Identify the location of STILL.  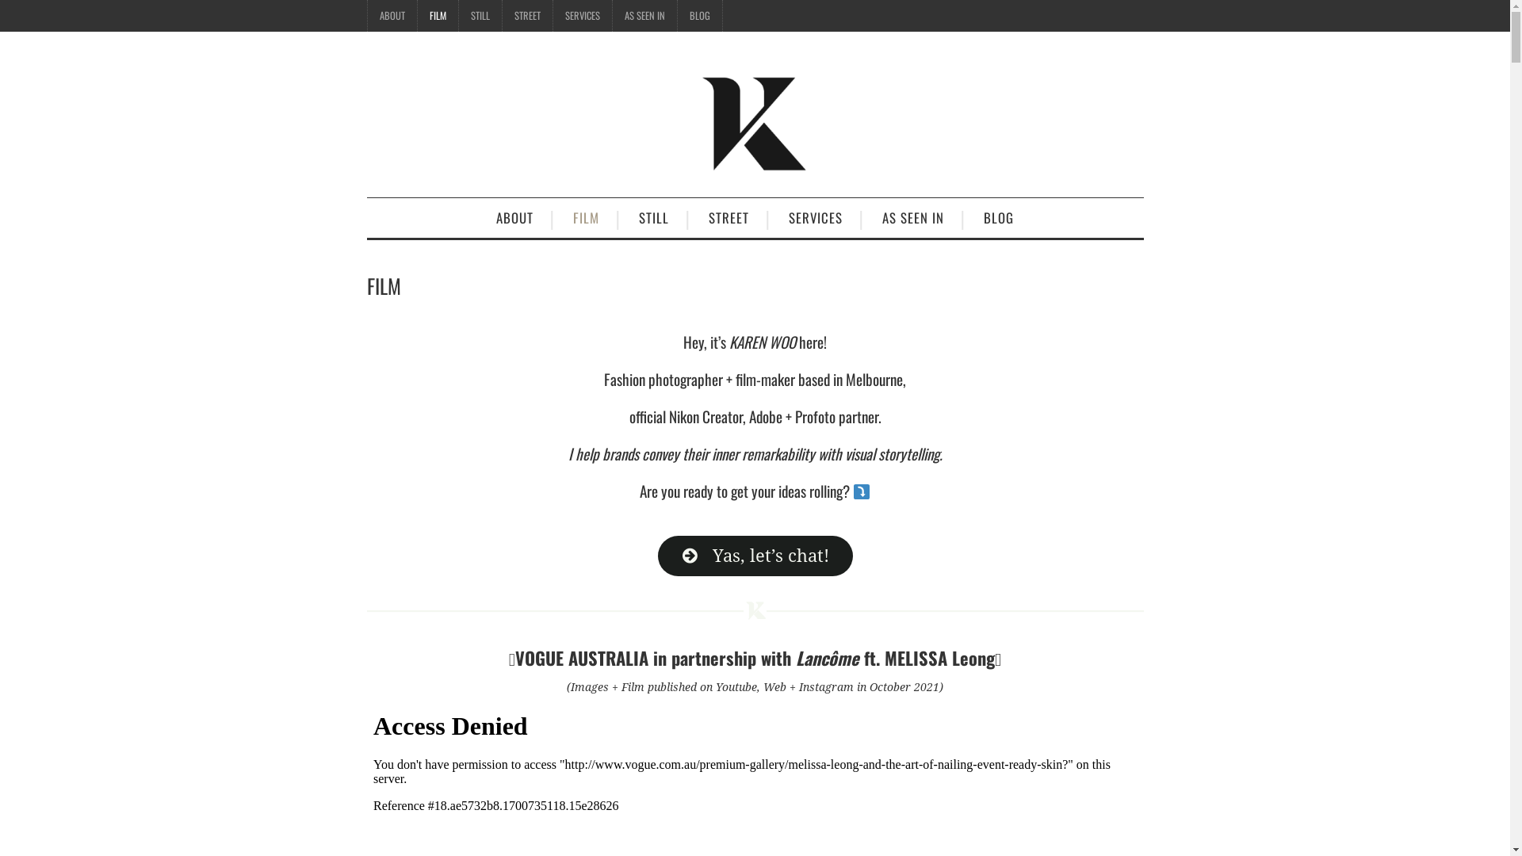
(480, 16).